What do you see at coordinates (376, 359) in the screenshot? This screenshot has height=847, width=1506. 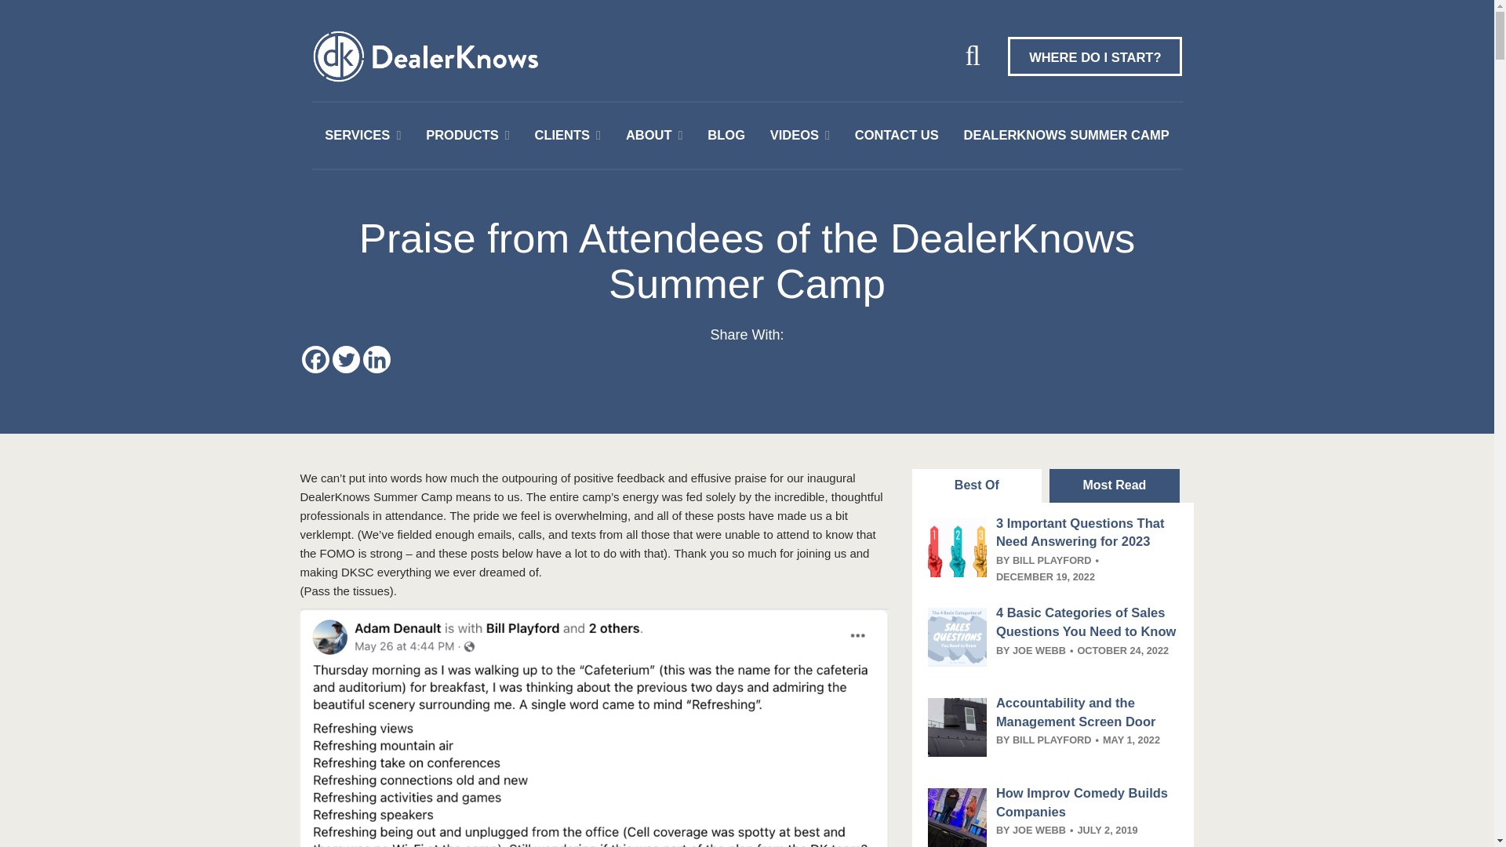 I see `Linkedin` at bounding box center [376, 359].